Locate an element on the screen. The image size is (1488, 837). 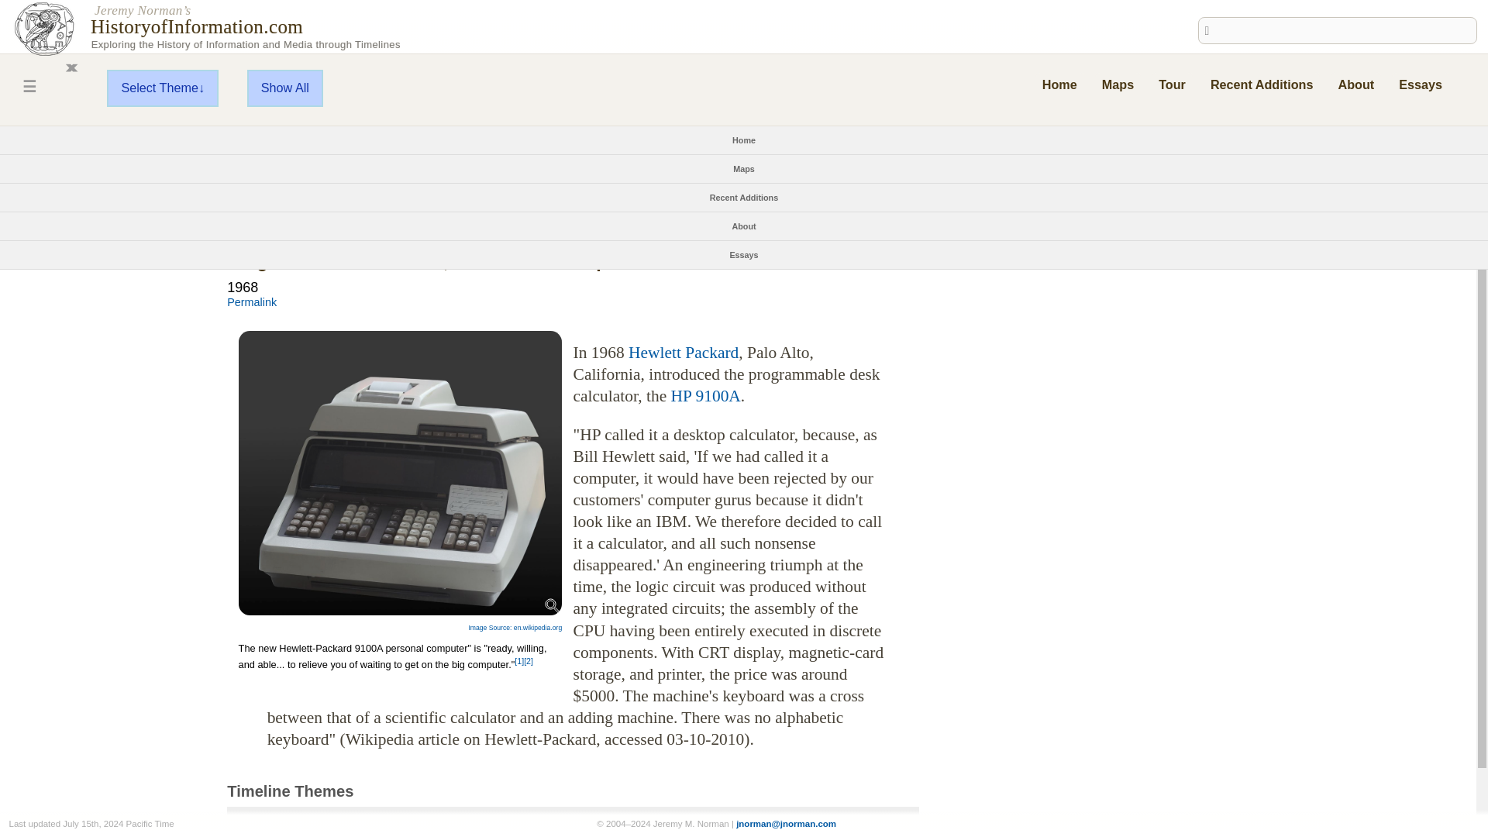
HP9100A programmable calculator is located at coordinates (400, 473).